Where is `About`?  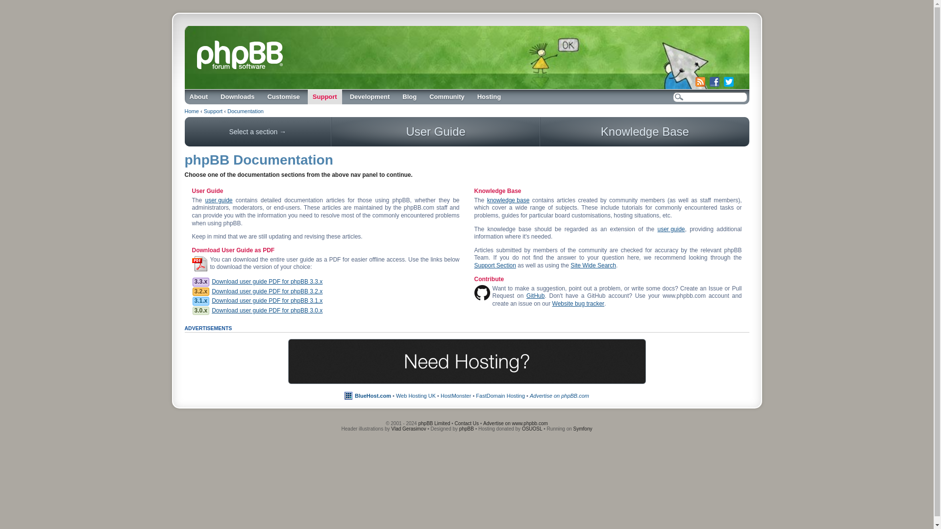
About is located at coordinates (198, 96).